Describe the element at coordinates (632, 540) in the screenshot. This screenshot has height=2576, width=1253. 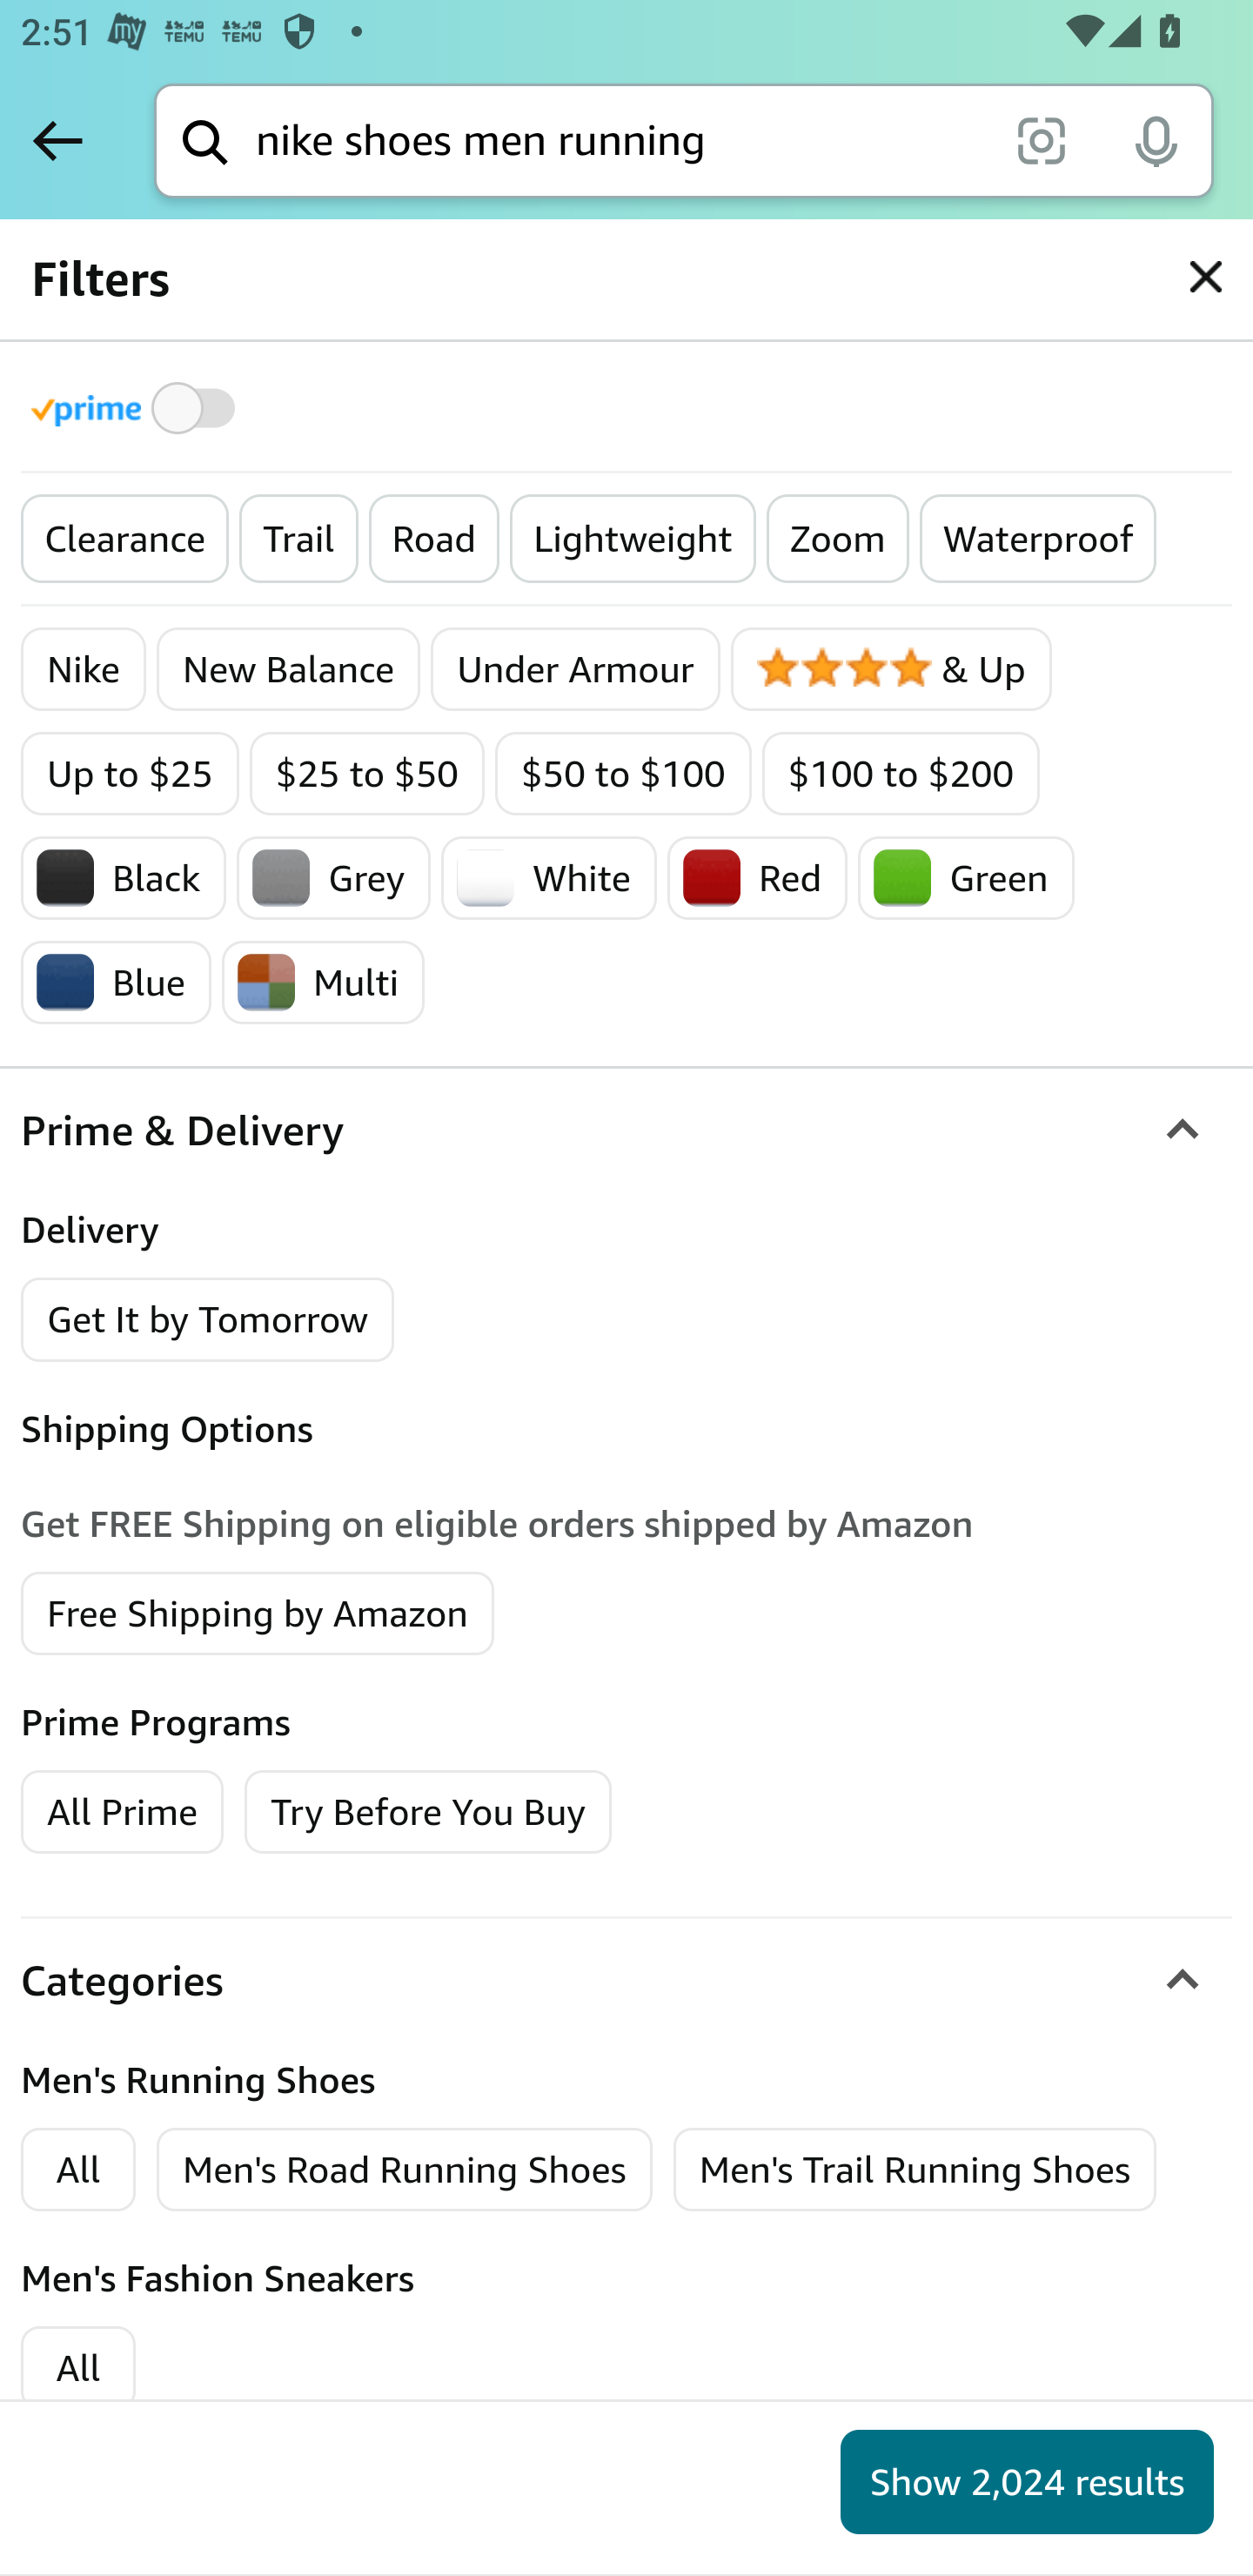
I see `Lightweight` at that location.